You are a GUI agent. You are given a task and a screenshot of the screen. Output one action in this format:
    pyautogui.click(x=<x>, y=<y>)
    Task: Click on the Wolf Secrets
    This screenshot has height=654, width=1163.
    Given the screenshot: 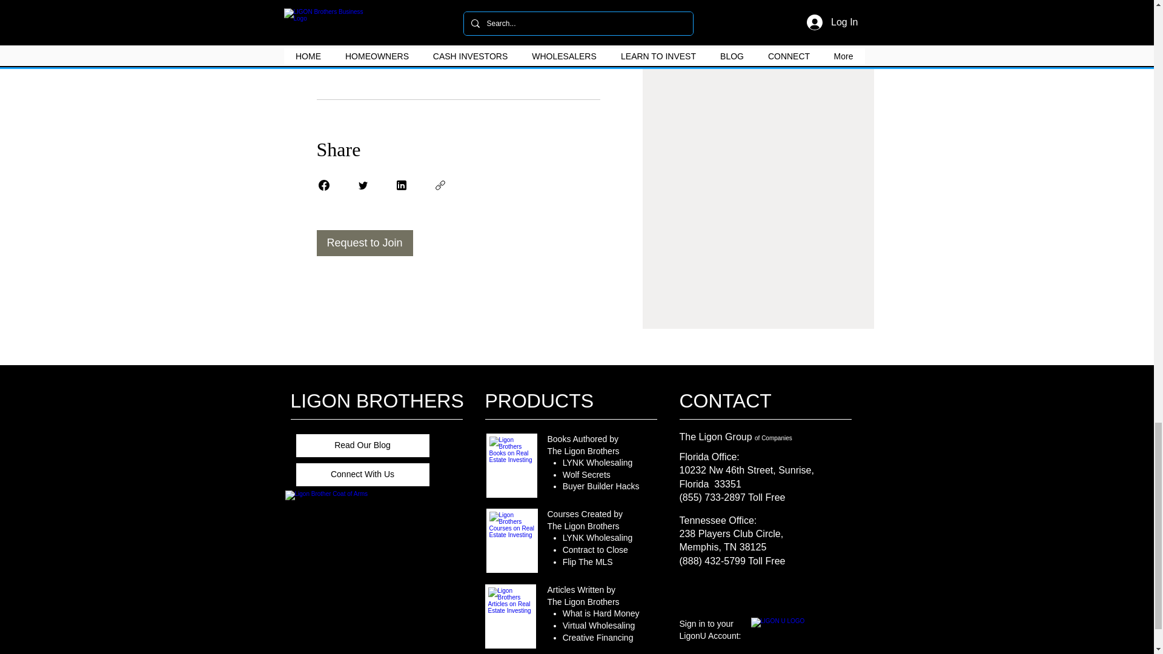 What is the action you would take?
    pyautogui.click(x=586, y=475)
    